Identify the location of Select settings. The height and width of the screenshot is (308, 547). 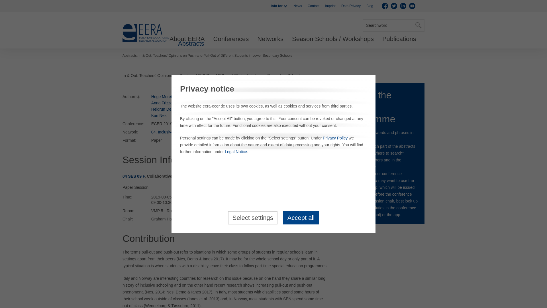
(252, 217).